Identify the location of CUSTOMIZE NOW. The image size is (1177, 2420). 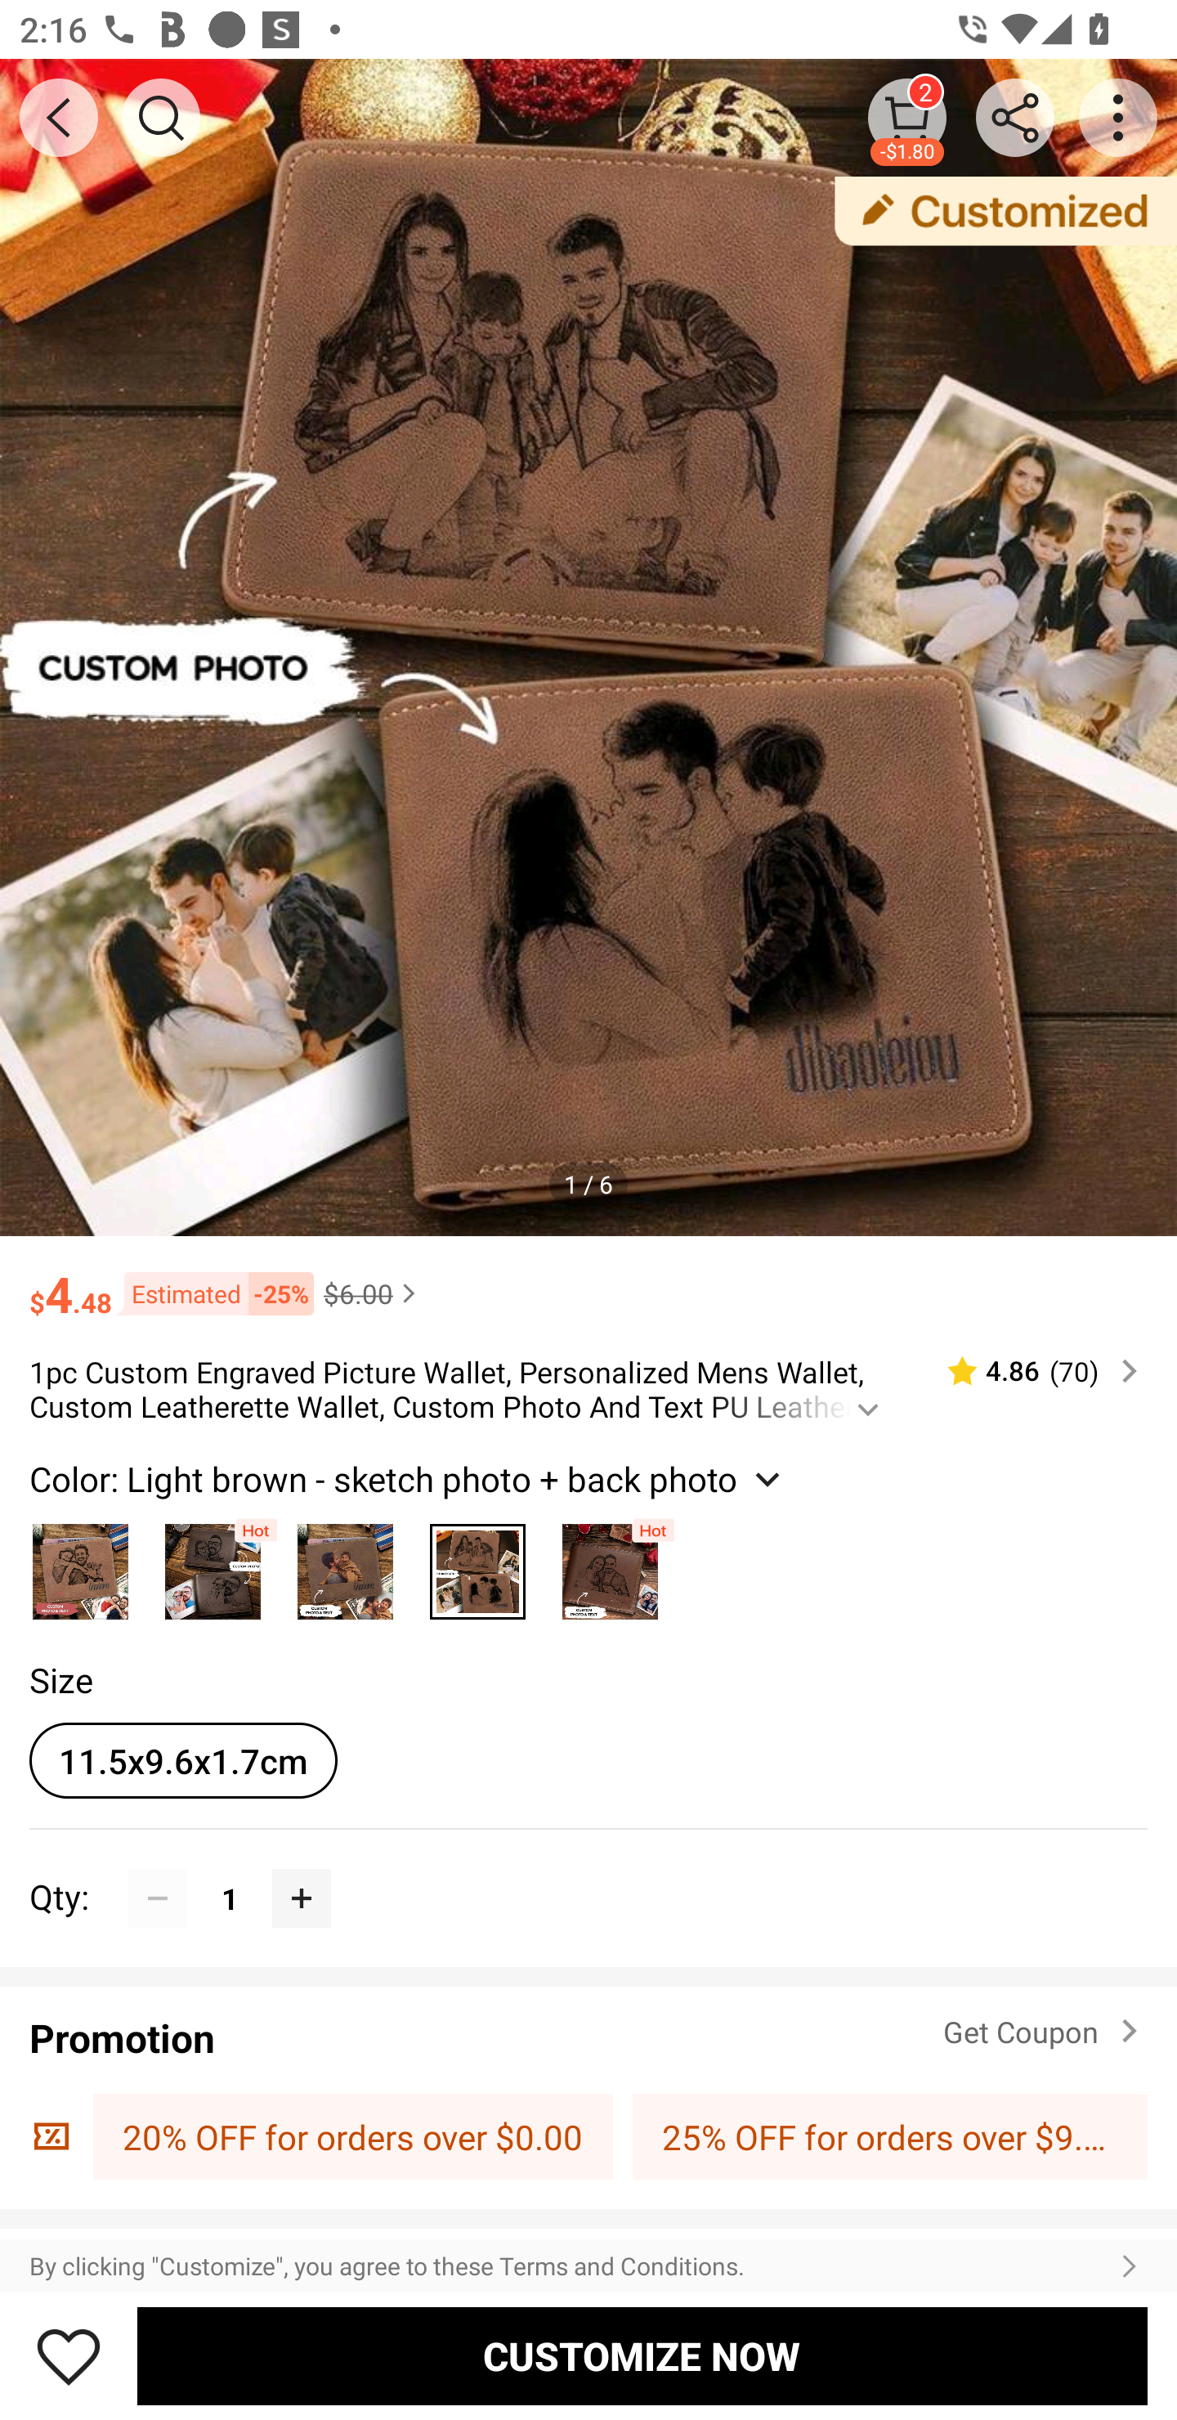
(642, 2355).